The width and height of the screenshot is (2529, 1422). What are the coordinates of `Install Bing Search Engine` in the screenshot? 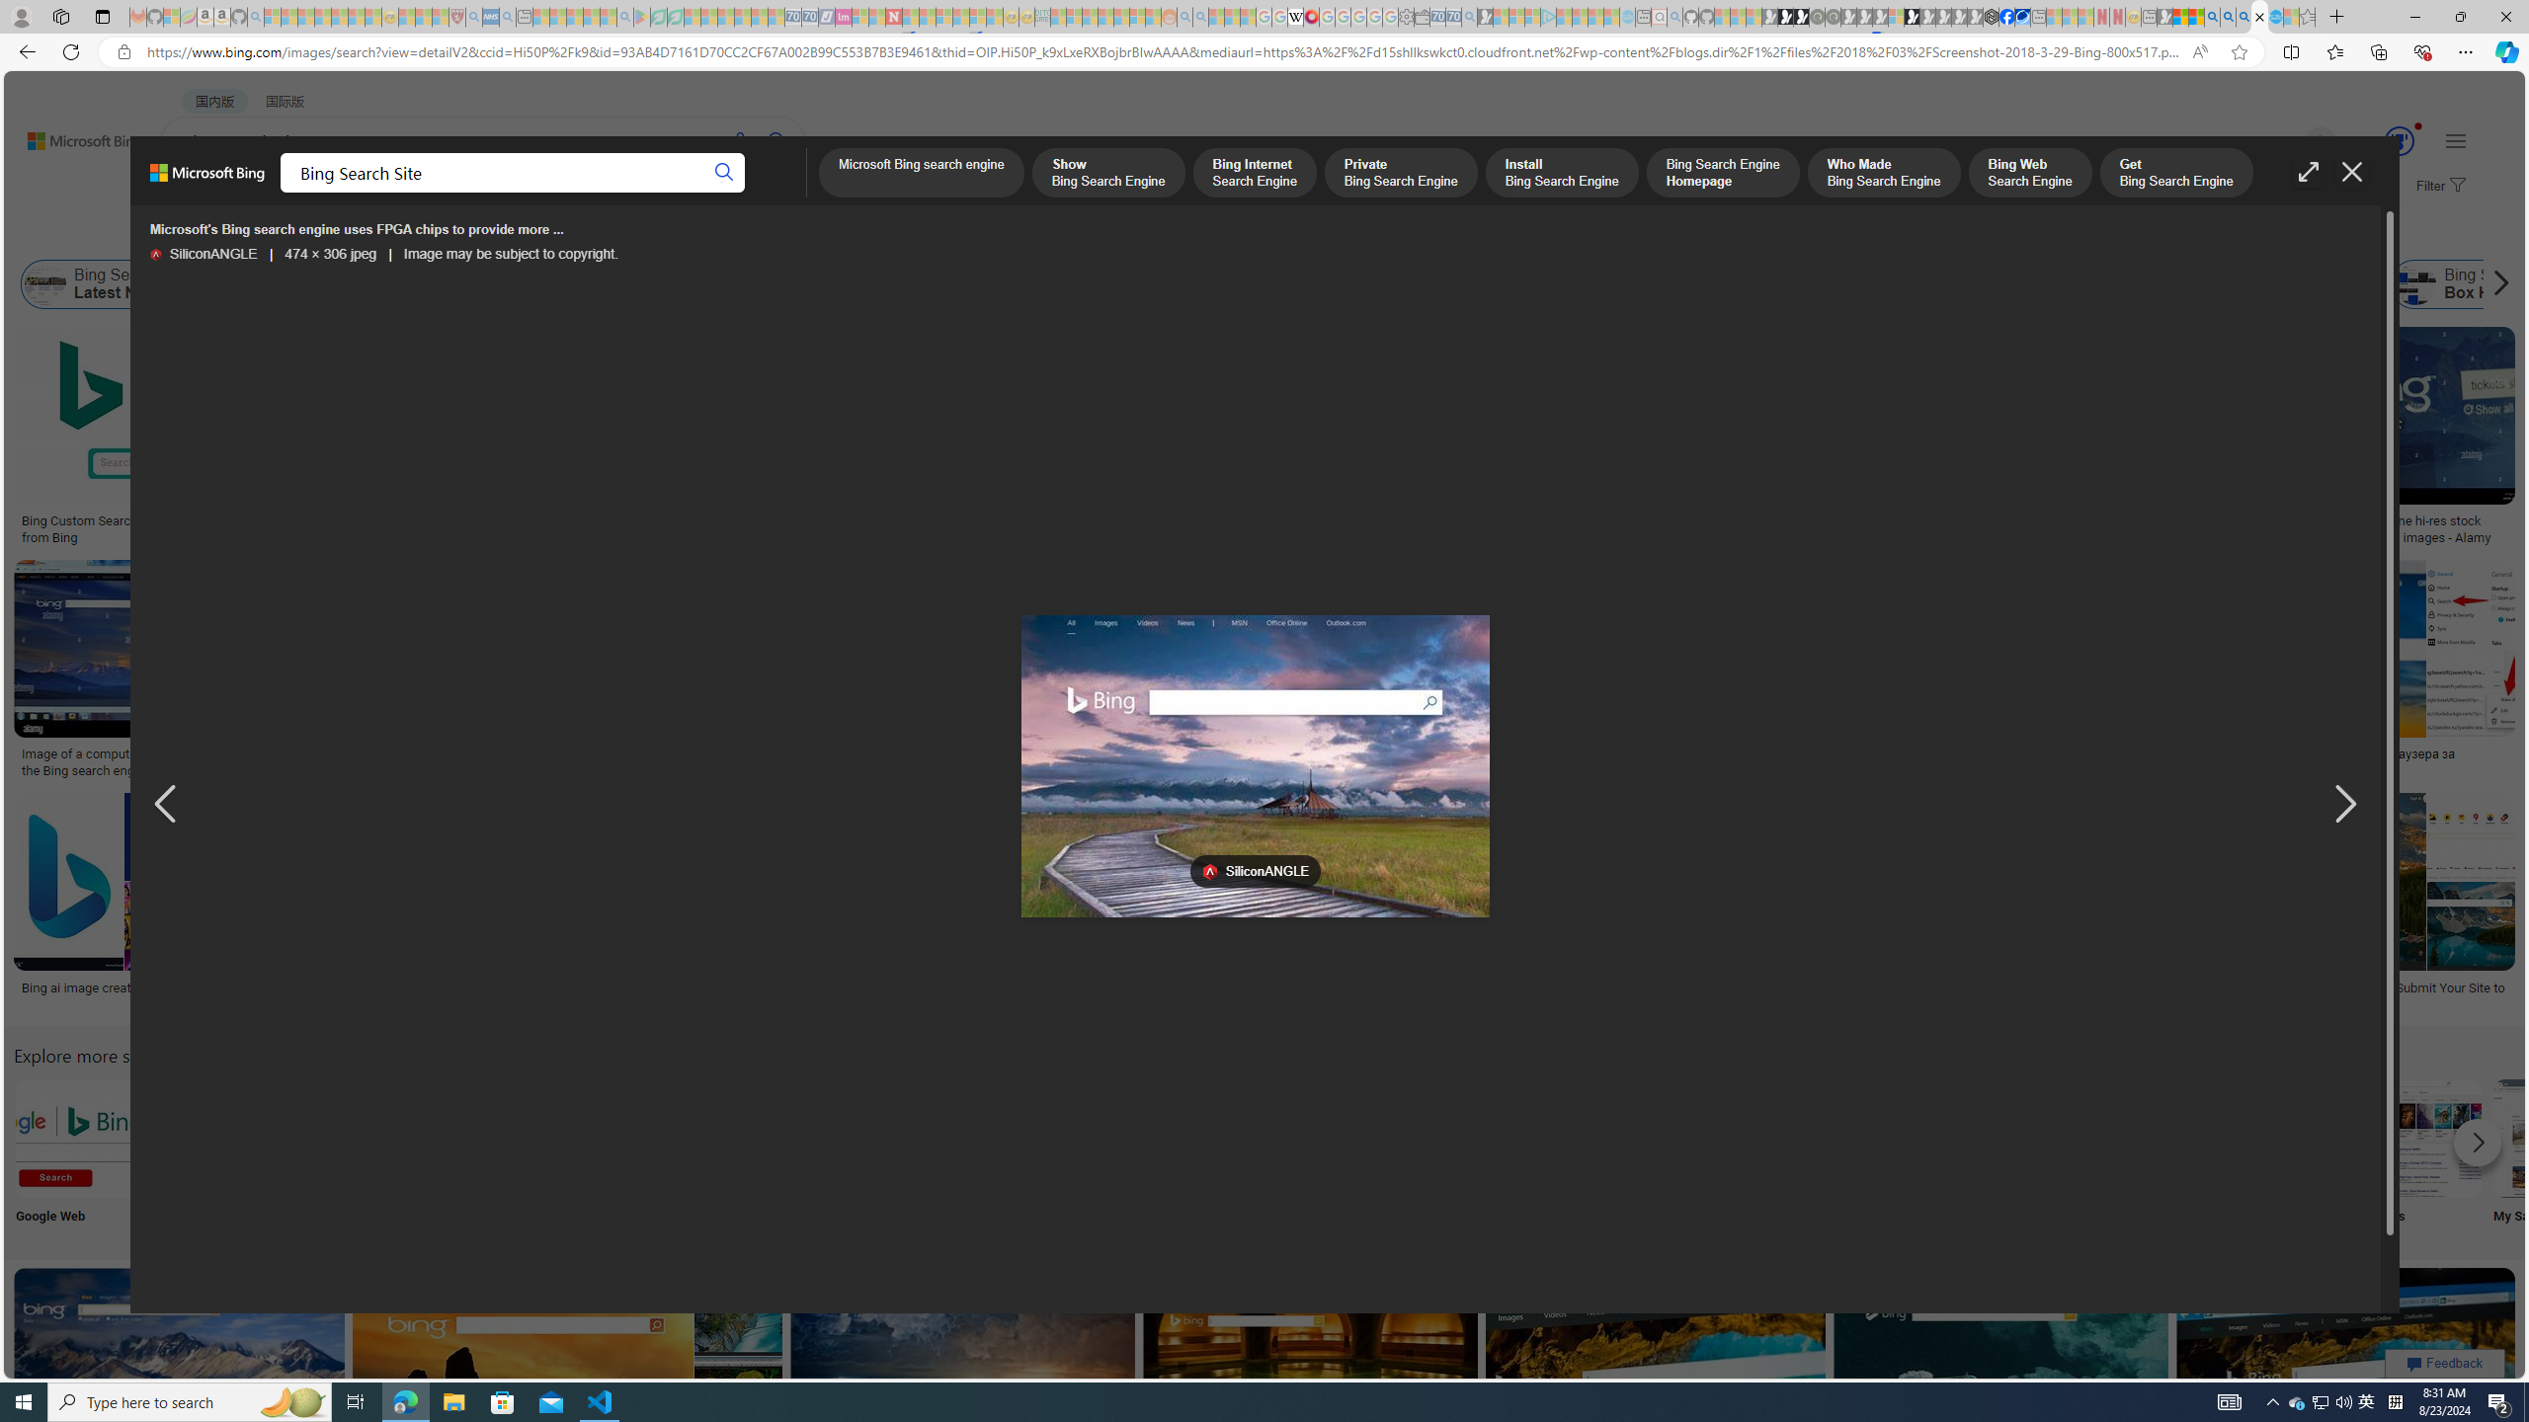 It's located at (1561, 174).